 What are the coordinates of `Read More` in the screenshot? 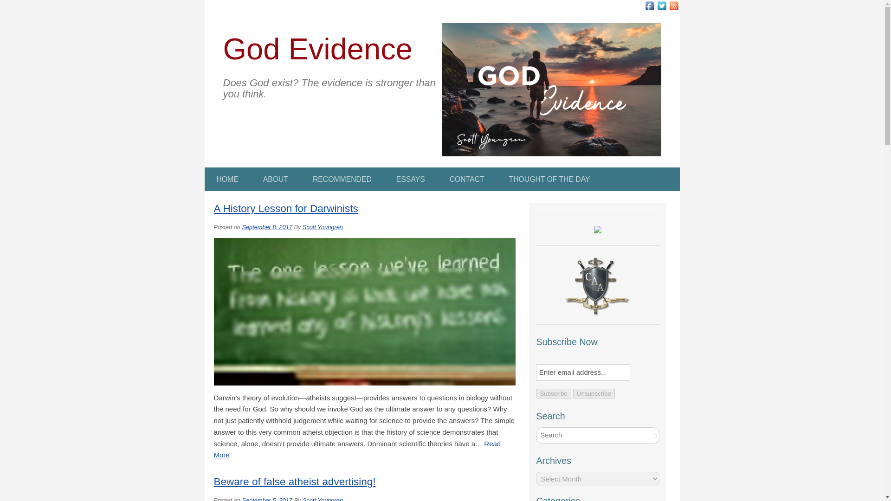 It's located at (357, 450).